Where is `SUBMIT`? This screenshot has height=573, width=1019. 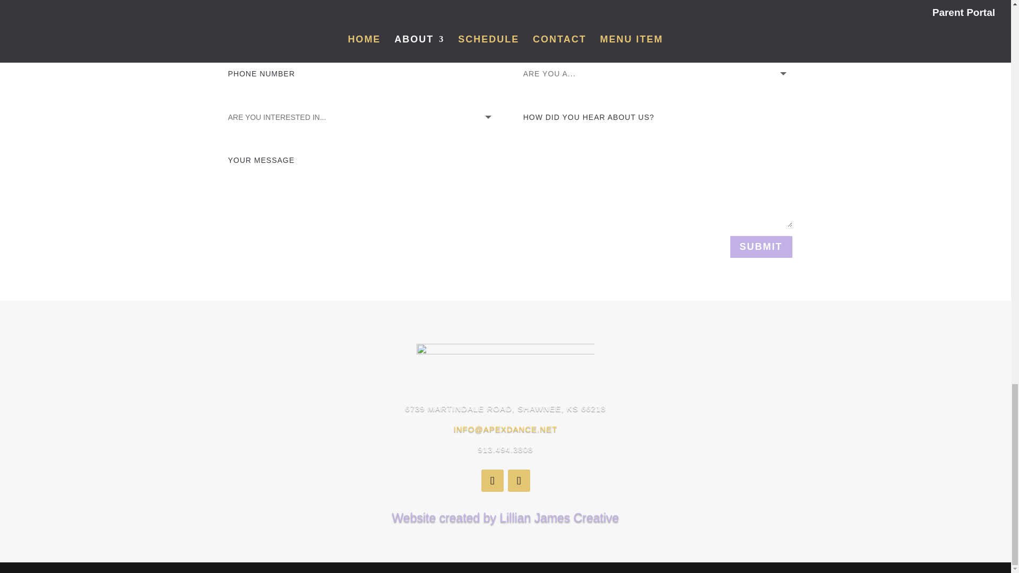
SUBMIT is located at coordinates (761, 247).